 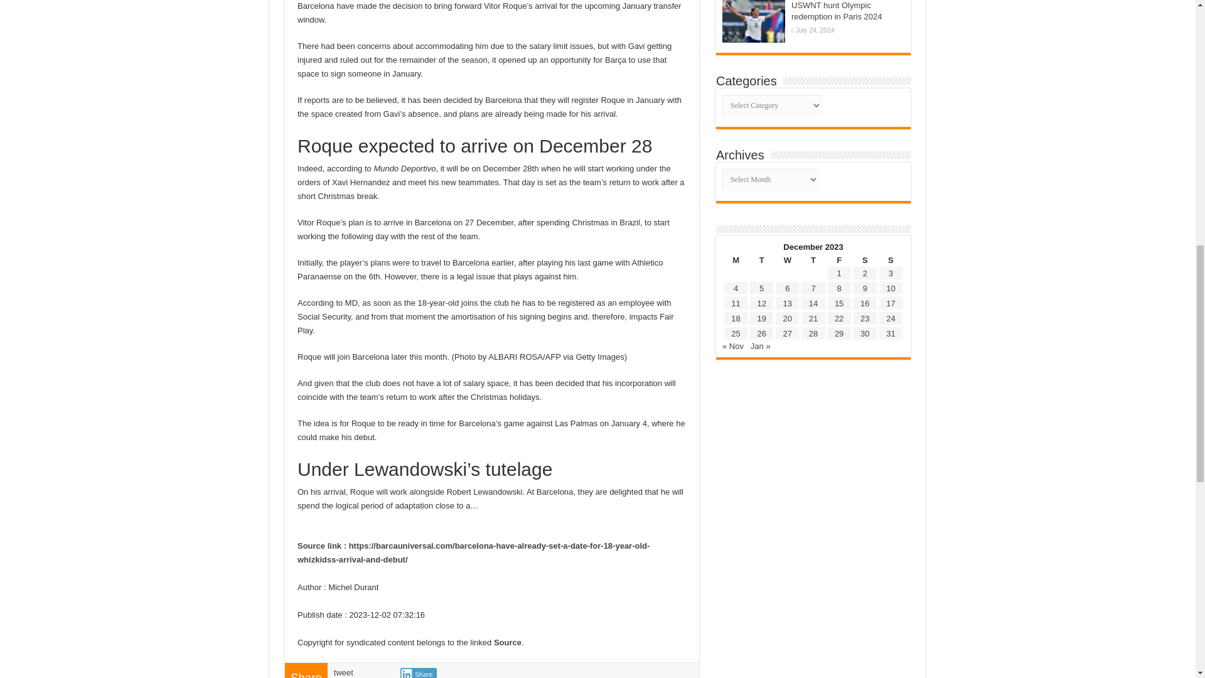 I want to click on Wednesday, so click(x=787, y=260).